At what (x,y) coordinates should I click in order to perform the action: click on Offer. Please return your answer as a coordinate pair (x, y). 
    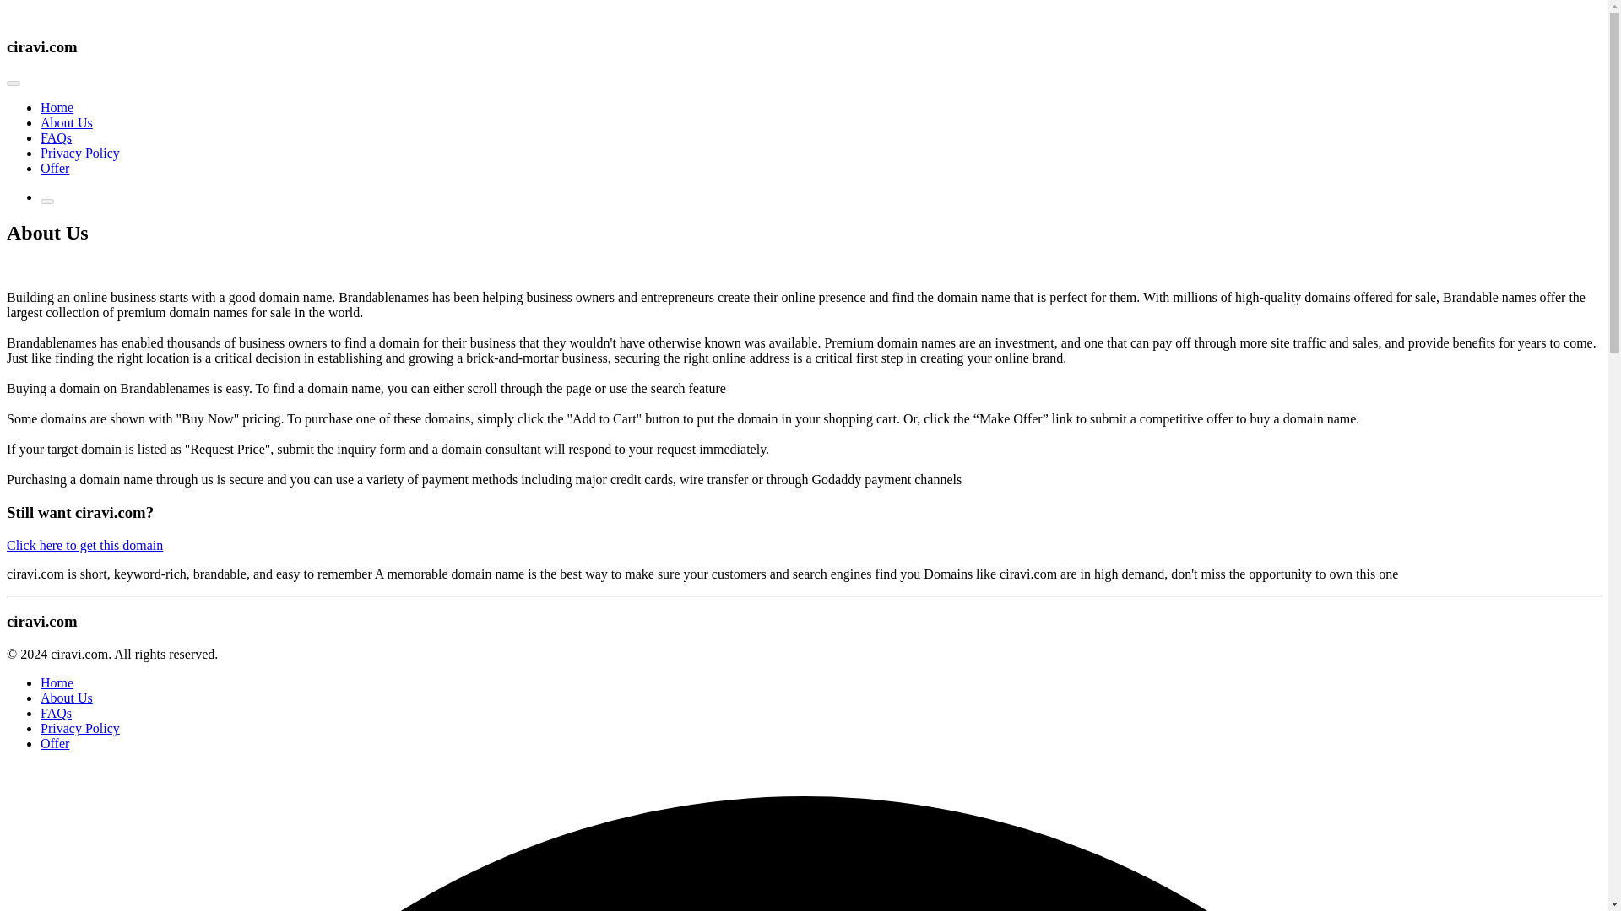
    Looking at the image, I should click on (55, 742).